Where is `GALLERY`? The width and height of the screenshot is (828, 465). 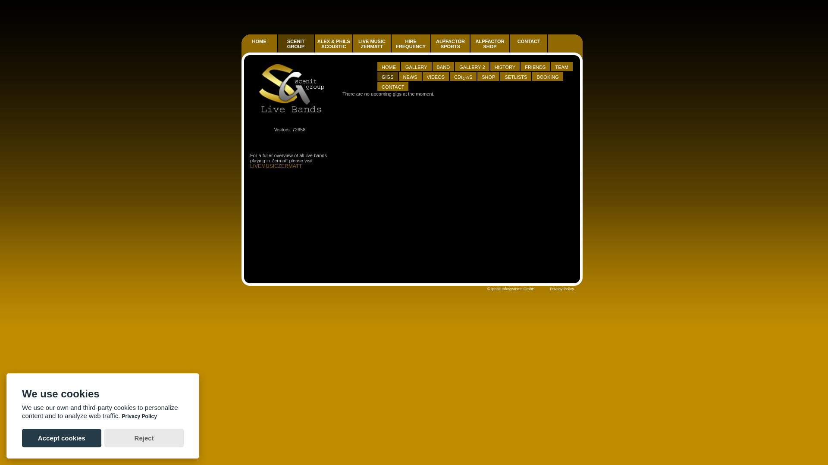
GALLERY is located at coordinates (417, 66).